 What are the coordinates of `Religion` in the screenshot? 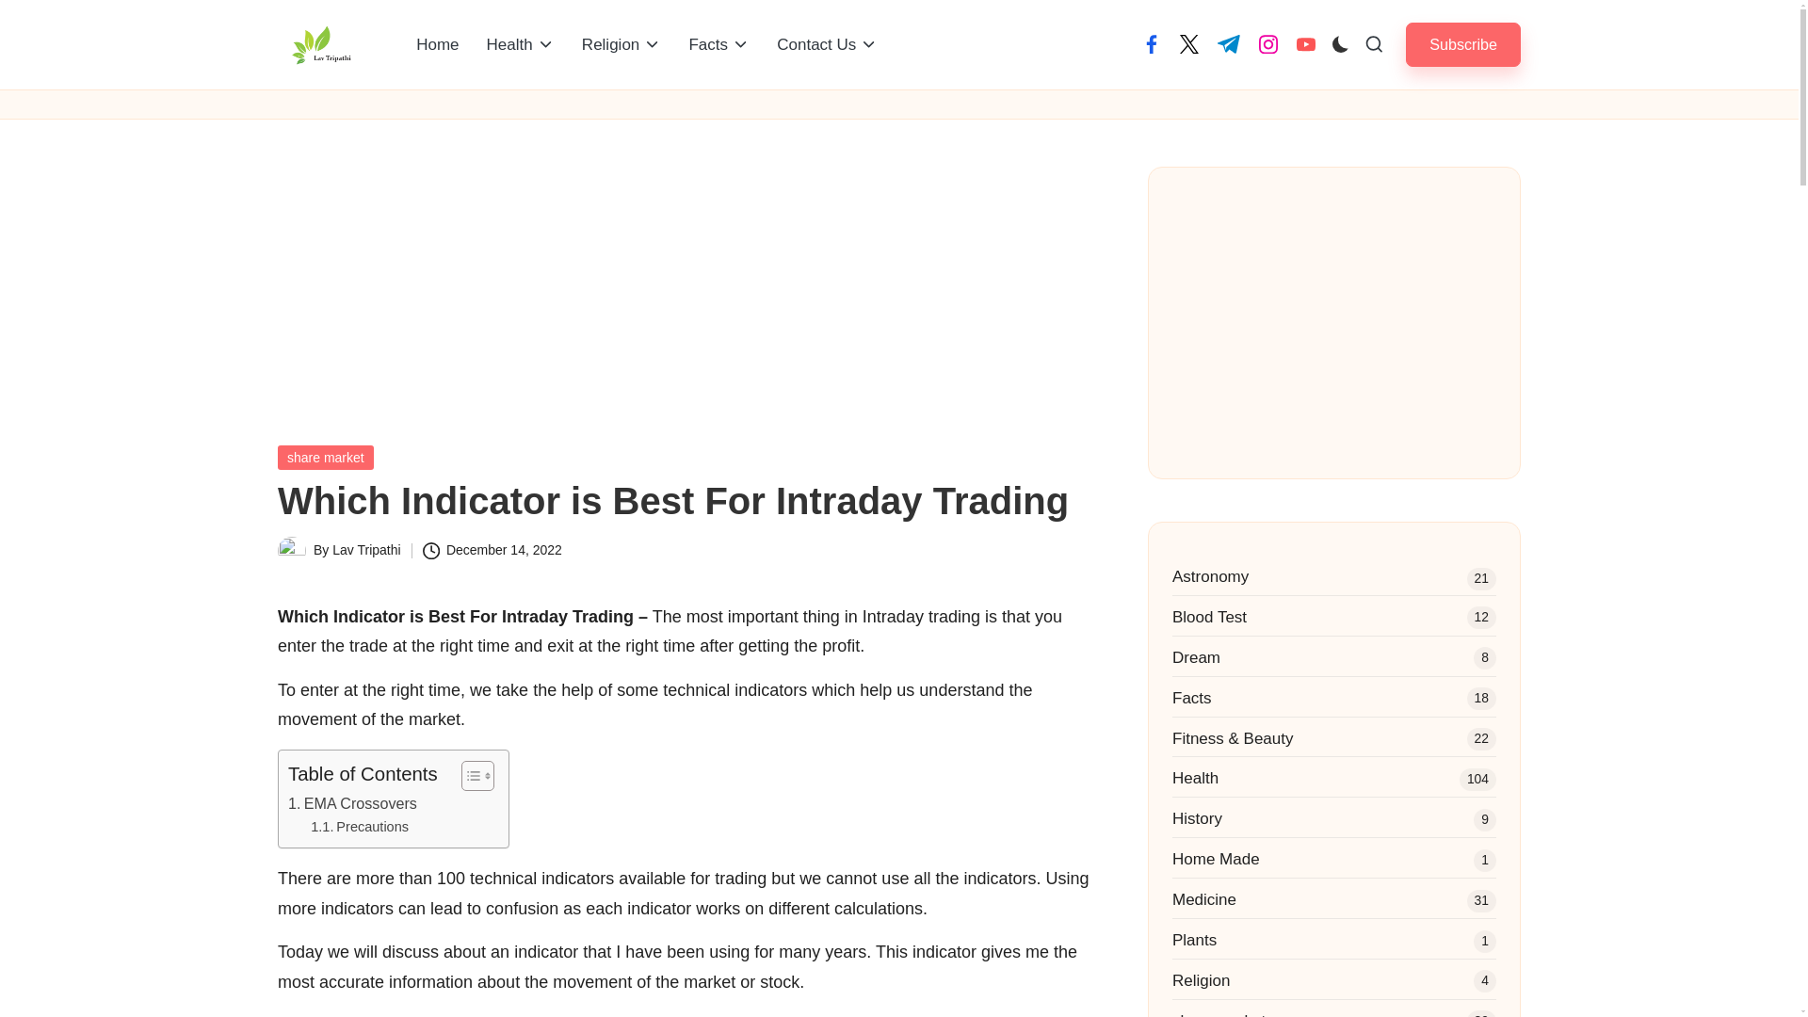 It's located at (621, 45).